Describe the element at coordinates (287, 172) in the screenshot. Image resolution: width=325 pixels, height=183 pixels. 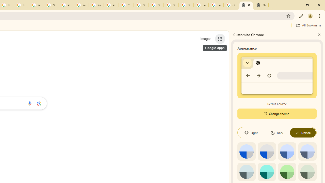
I see `Green` at that location.